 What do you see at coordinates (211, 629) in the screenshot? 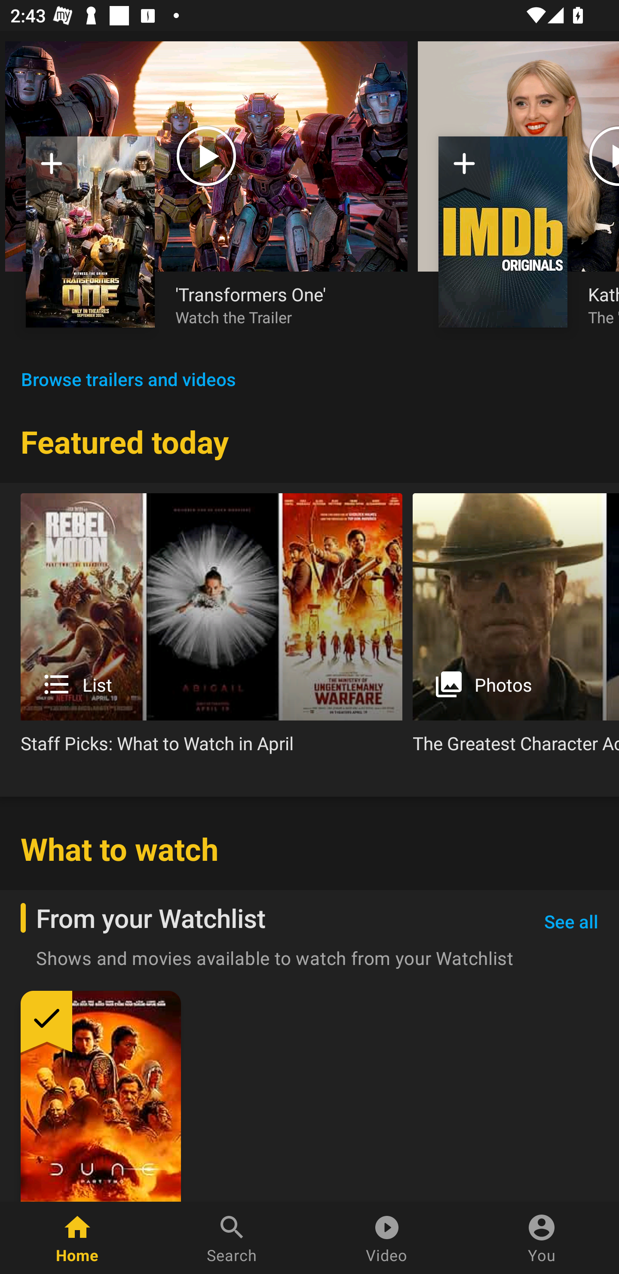
I see `List Staff Picks: What to Watch in April` at bounding box center [211, 629].